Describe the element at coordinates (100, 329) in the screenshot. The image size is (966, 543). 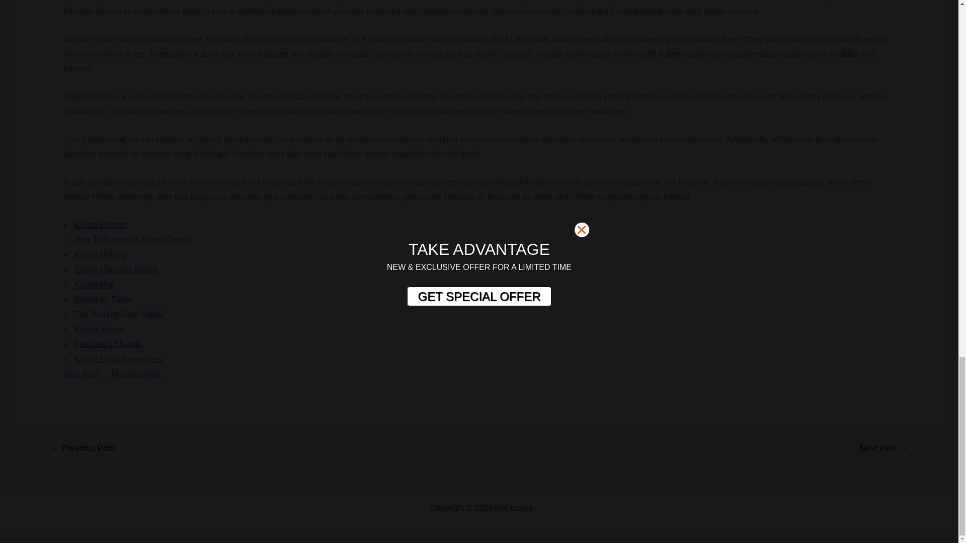
I see `Kajabe Ropes` at that location.